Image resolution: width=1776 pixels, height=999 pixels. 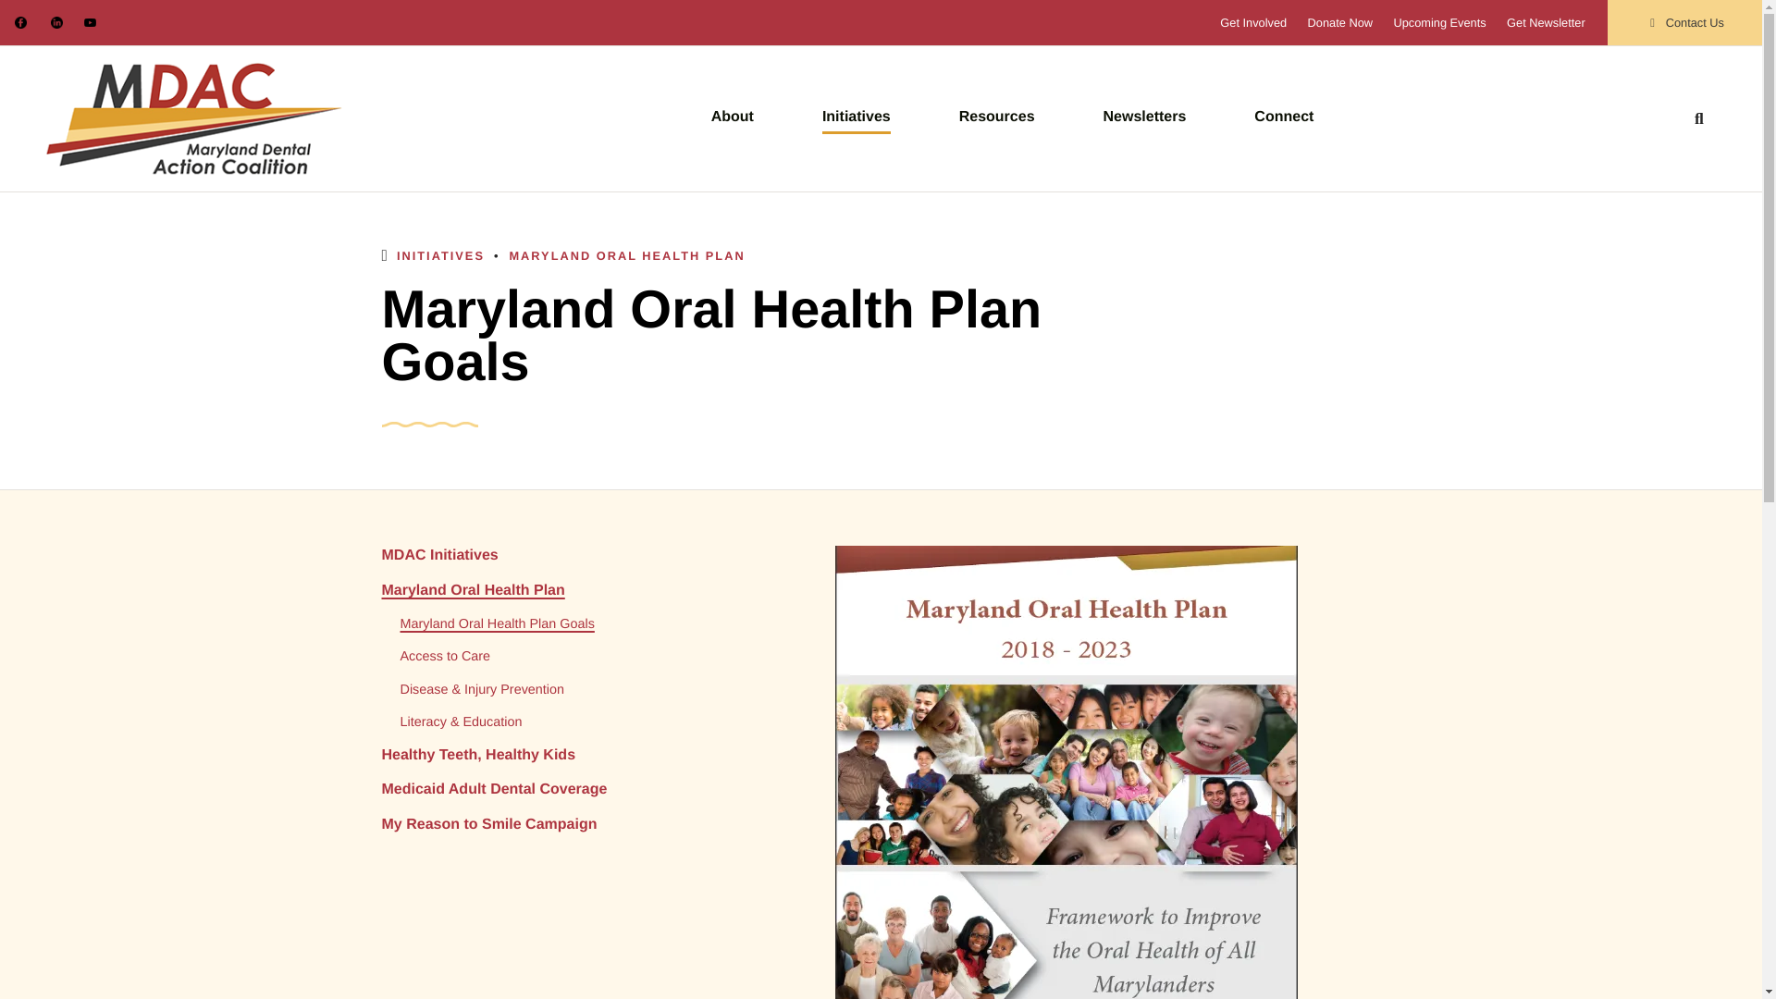 What do you see at coordinates (1438, 22) in the screenshot?
I see `Upcoming Events` at bounding box center [1438, 22].